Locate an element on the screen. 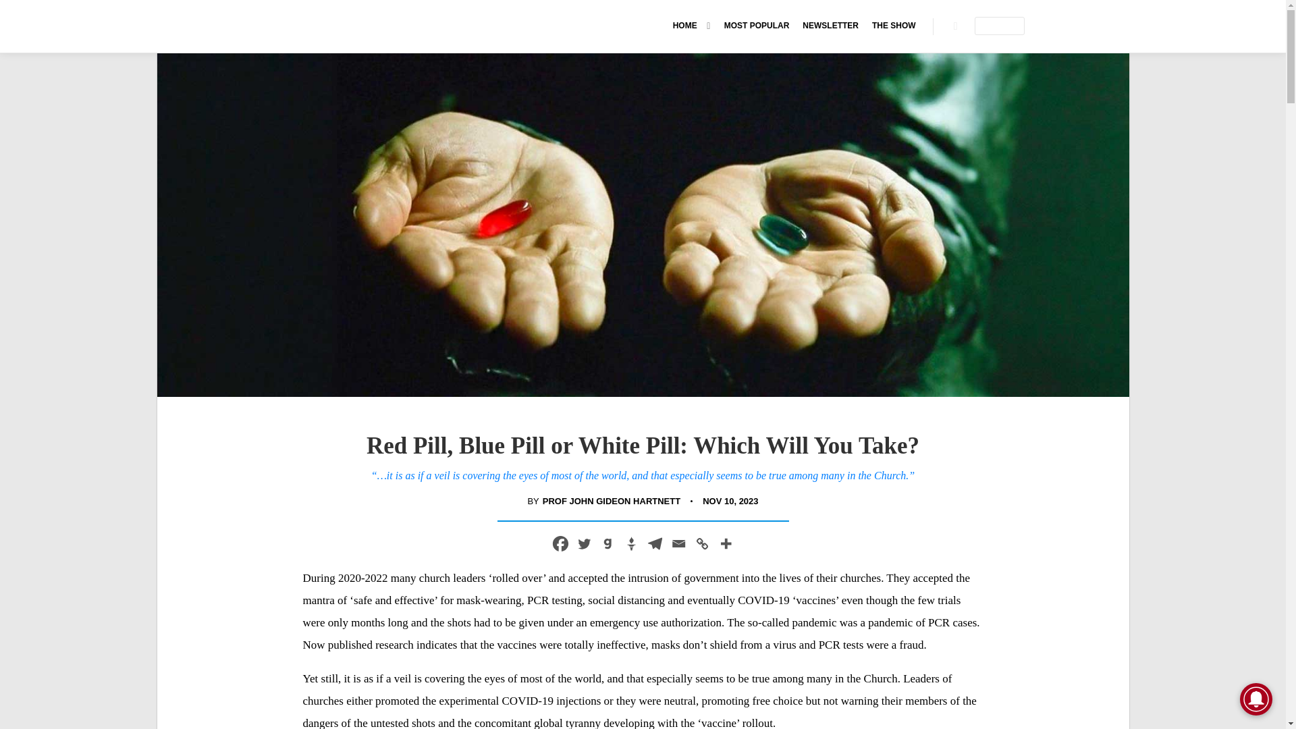  THE SHOW is located at coordinates (894, 26).